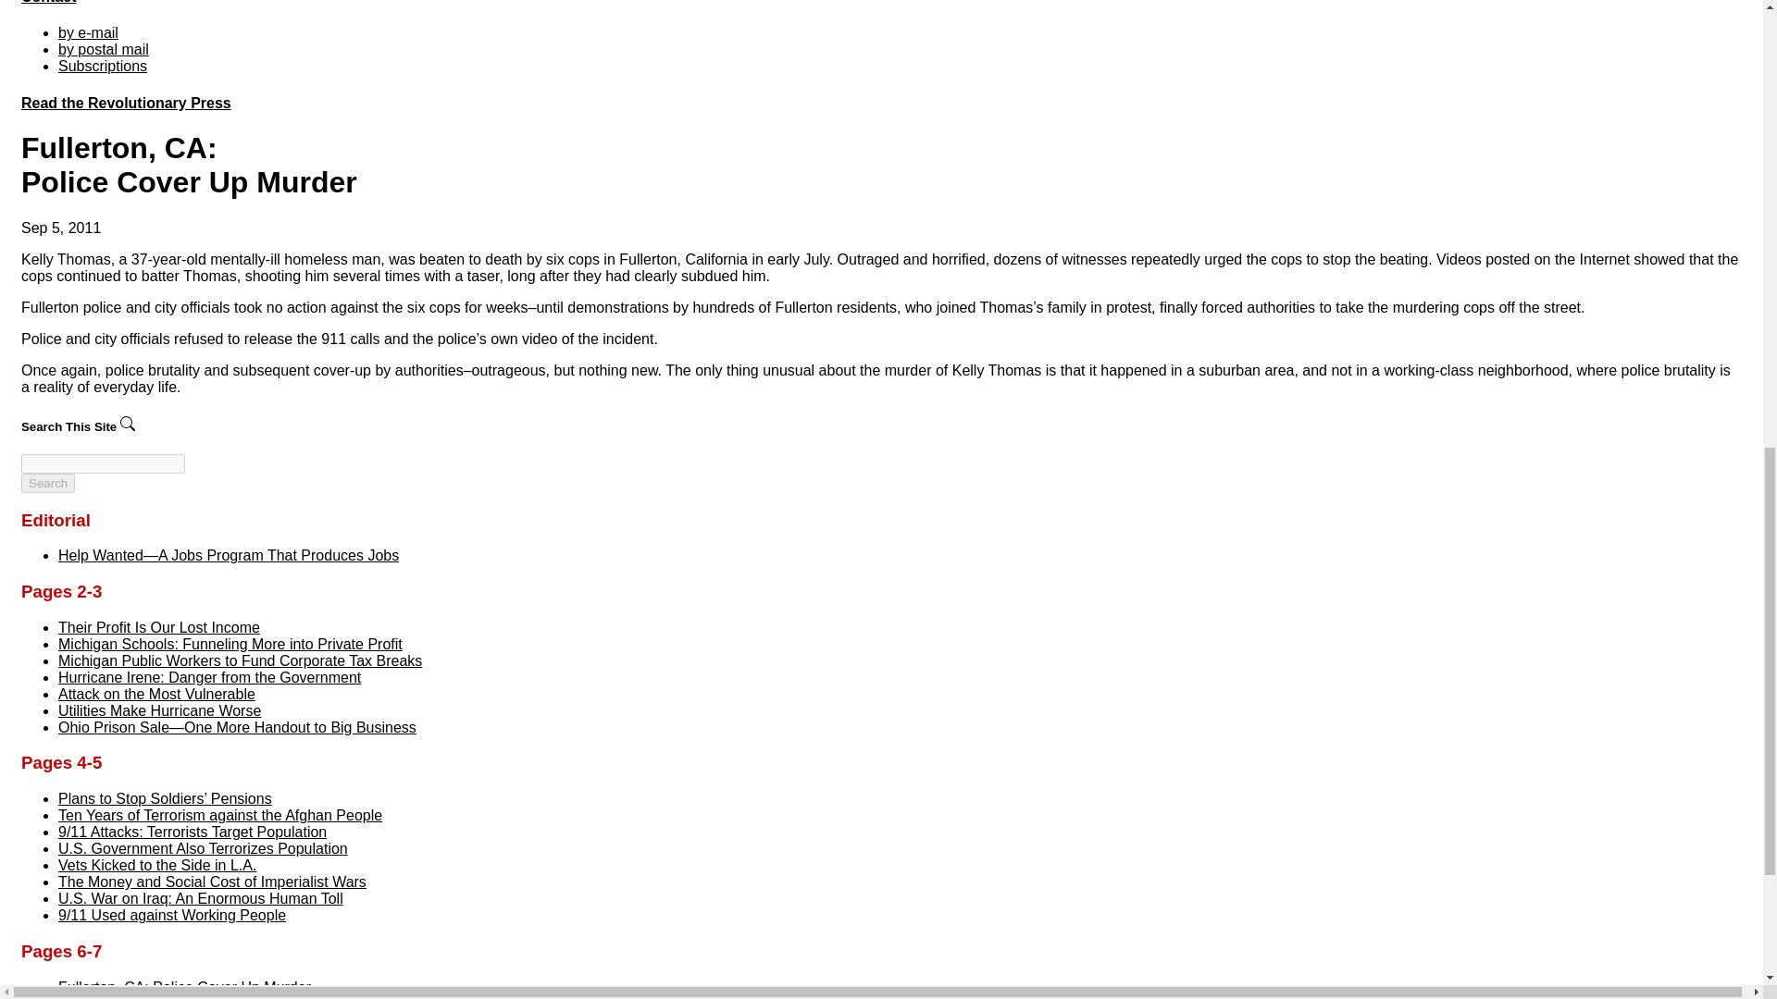  Describe the element at coordinates (157, 694) in the screenshot. I see `Attack on the Most Vulnerable` at that location.